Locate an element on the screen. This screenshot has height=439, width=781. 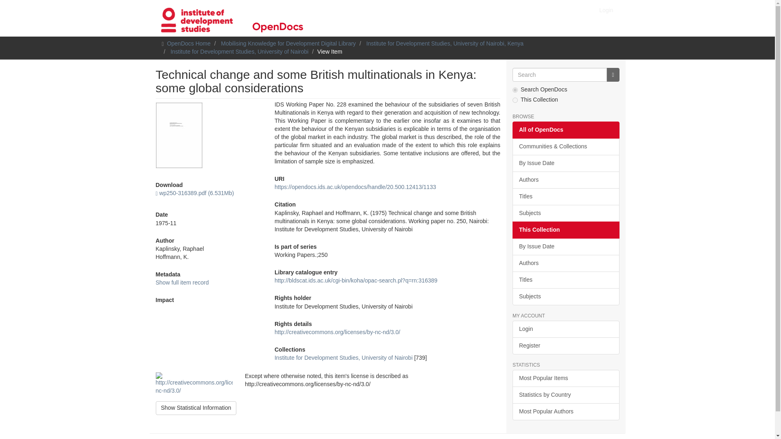
OpenDocs Home is located at coordinates (188, 43).